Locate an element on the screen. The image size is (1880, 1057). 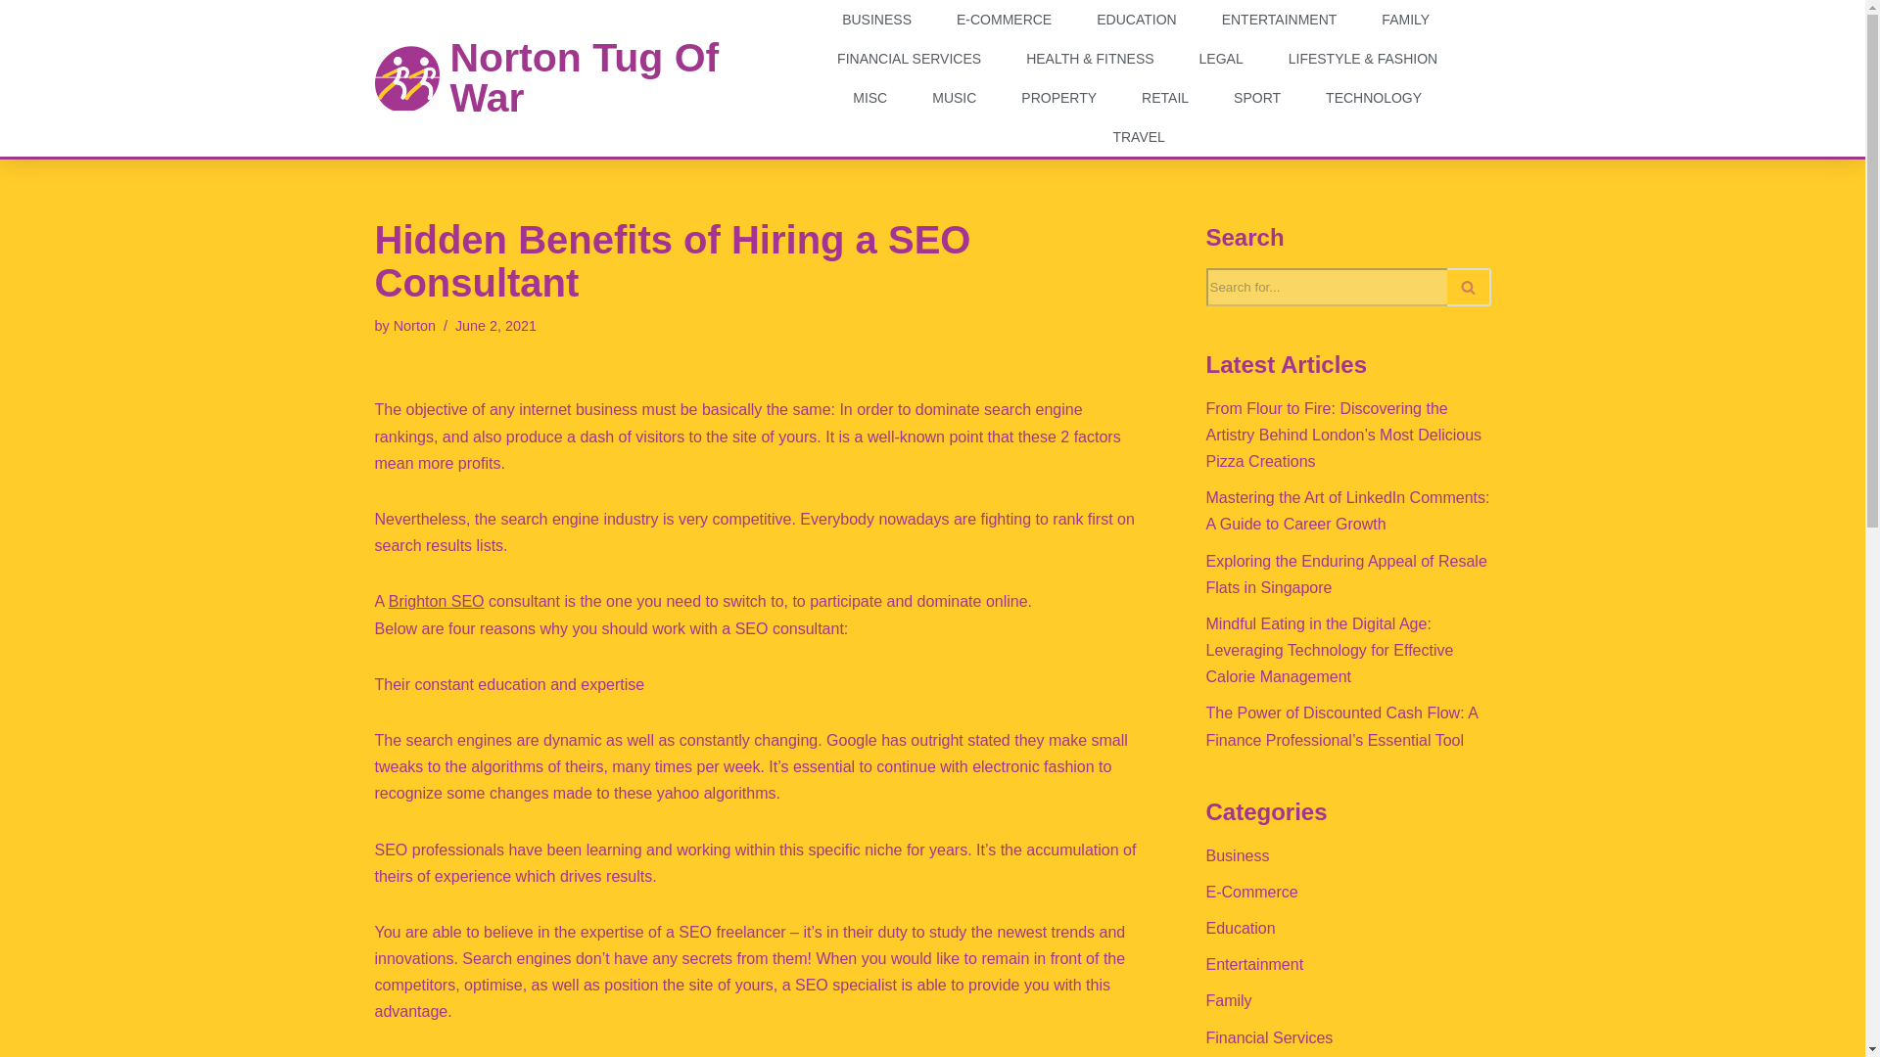
E-COMMERCE is located at coordinates (1004, 20).